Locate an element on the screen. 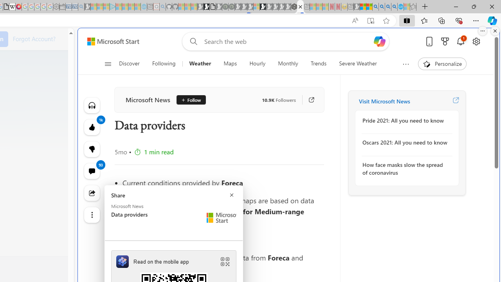 The height and width of the screenshot is (282, 501). Show more topics is located at coordinates (405, 64).